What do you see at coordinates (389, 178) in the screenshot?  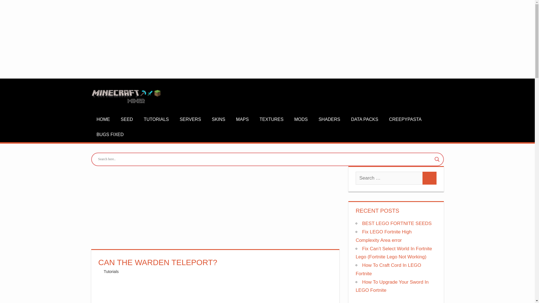 I see `Search for:` at bounding box center [389, 178].